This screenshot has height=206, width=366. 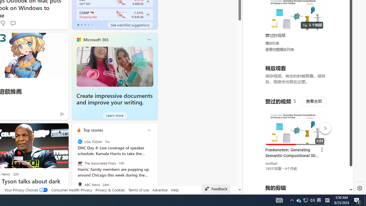 I want to click on The Associated Press, so click(x=80, y=163).